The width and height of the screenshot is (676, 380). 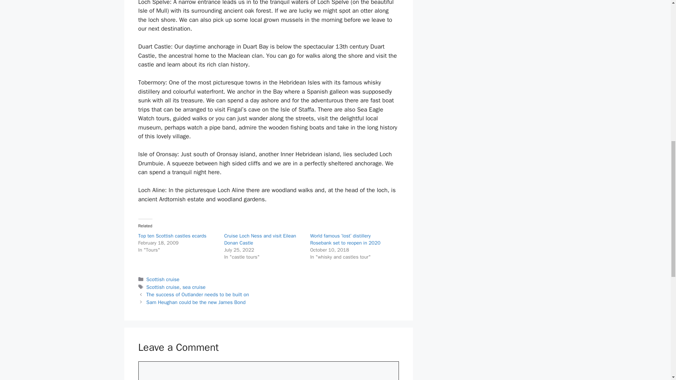 I want to click on Scottish cruise, so click(x=163, y=287).